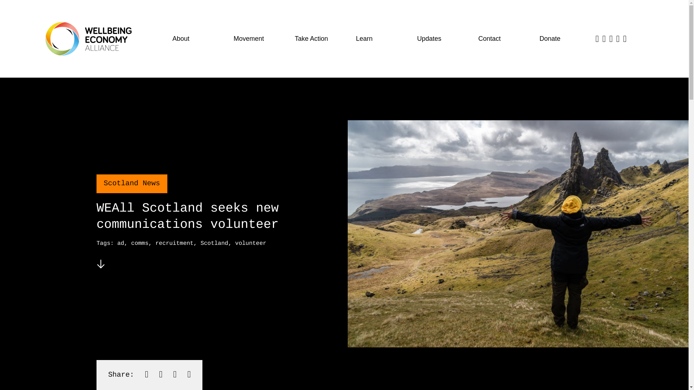  Describe the element at coordinates (317, 39) in the screenshot. I see `Take Action` at that location.